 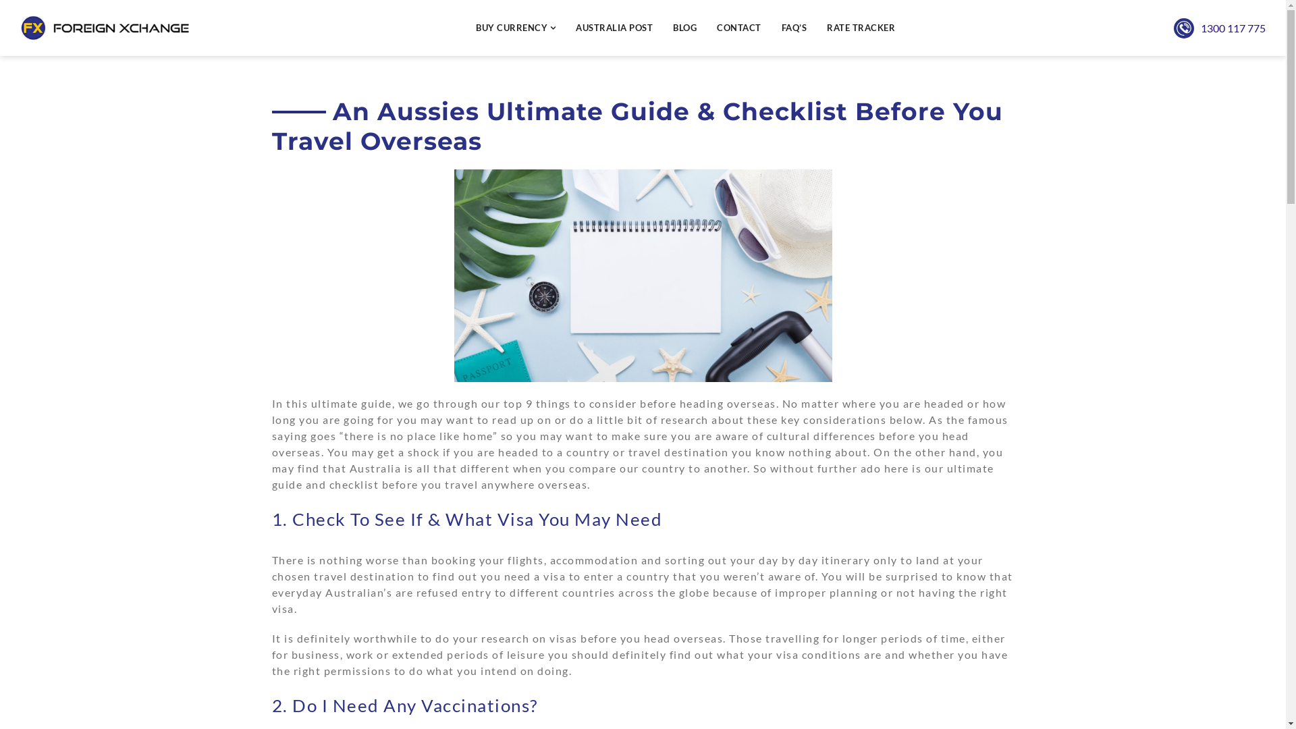 I want to click on BLOG, so click(x=684, y=28).